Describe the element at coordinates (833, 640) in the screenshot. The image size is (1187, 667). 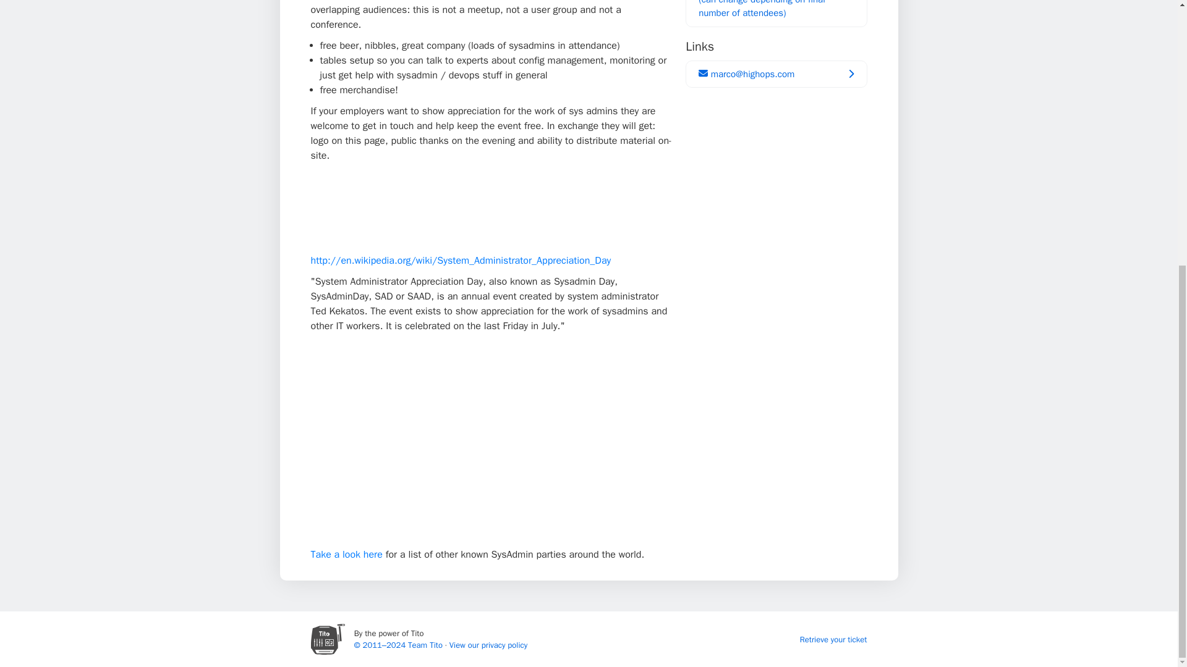
I see `Retrieve your ticket` at that location.